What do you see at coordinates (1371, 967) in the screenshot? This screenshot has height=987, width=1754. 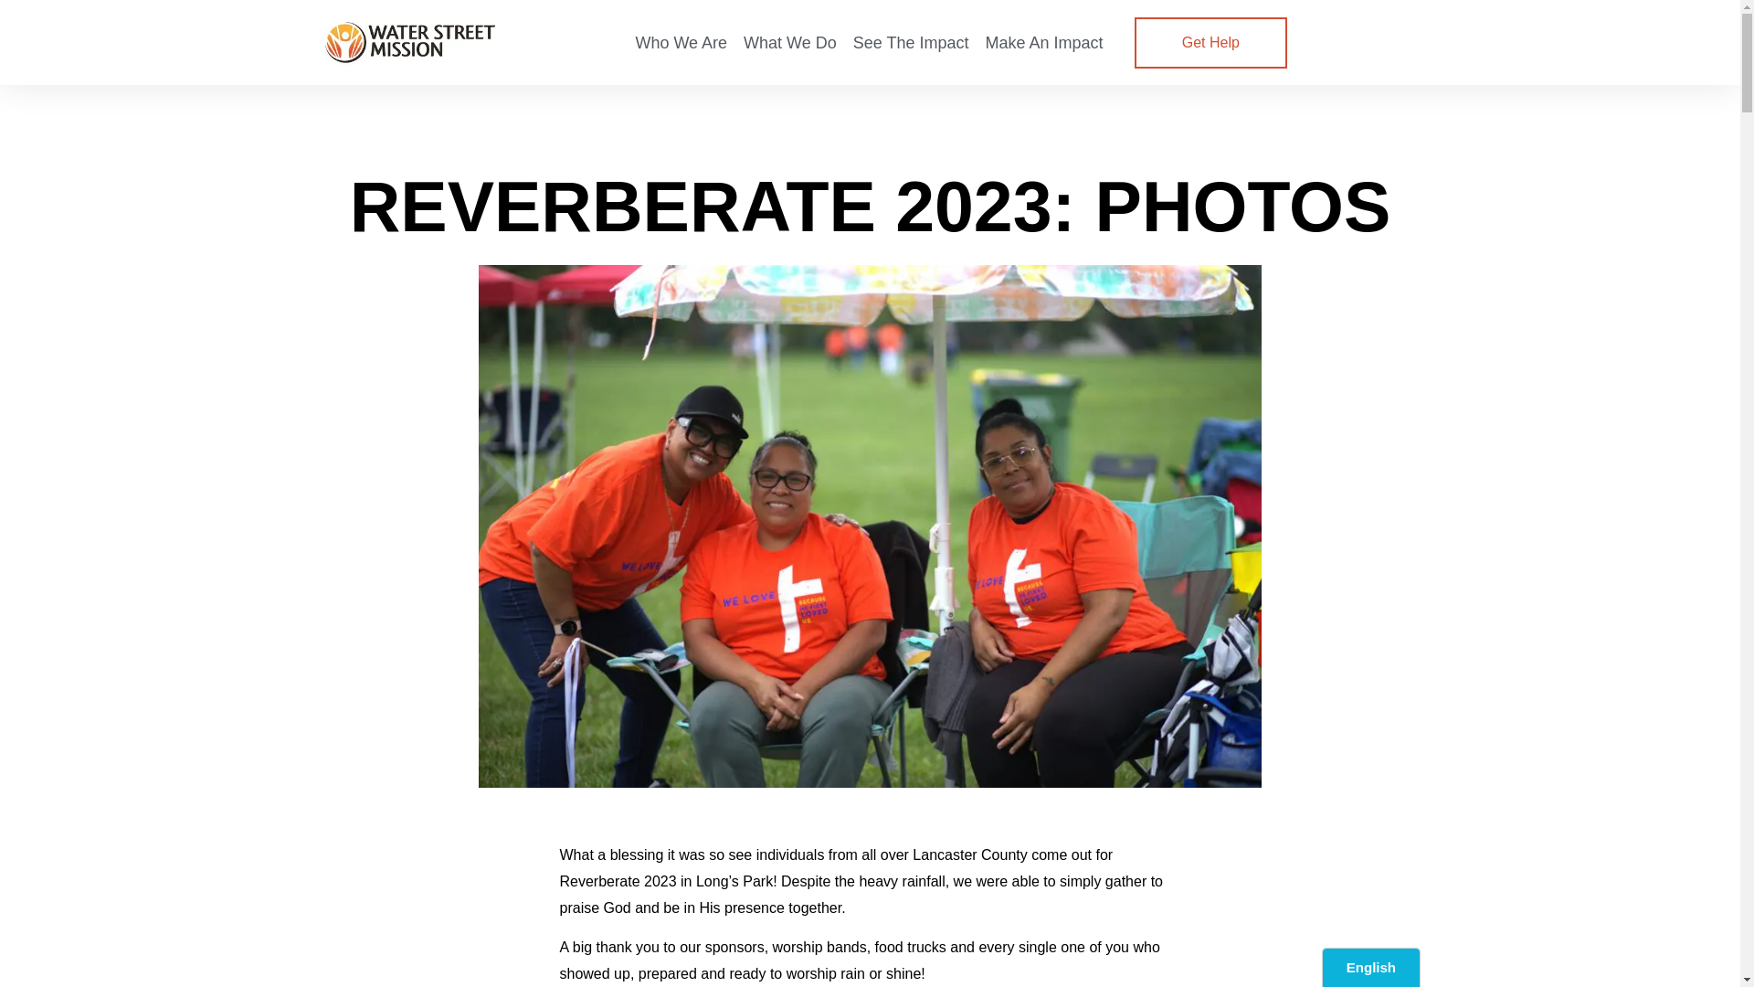 I see `Change Language` at bounding box center [1371, 967].